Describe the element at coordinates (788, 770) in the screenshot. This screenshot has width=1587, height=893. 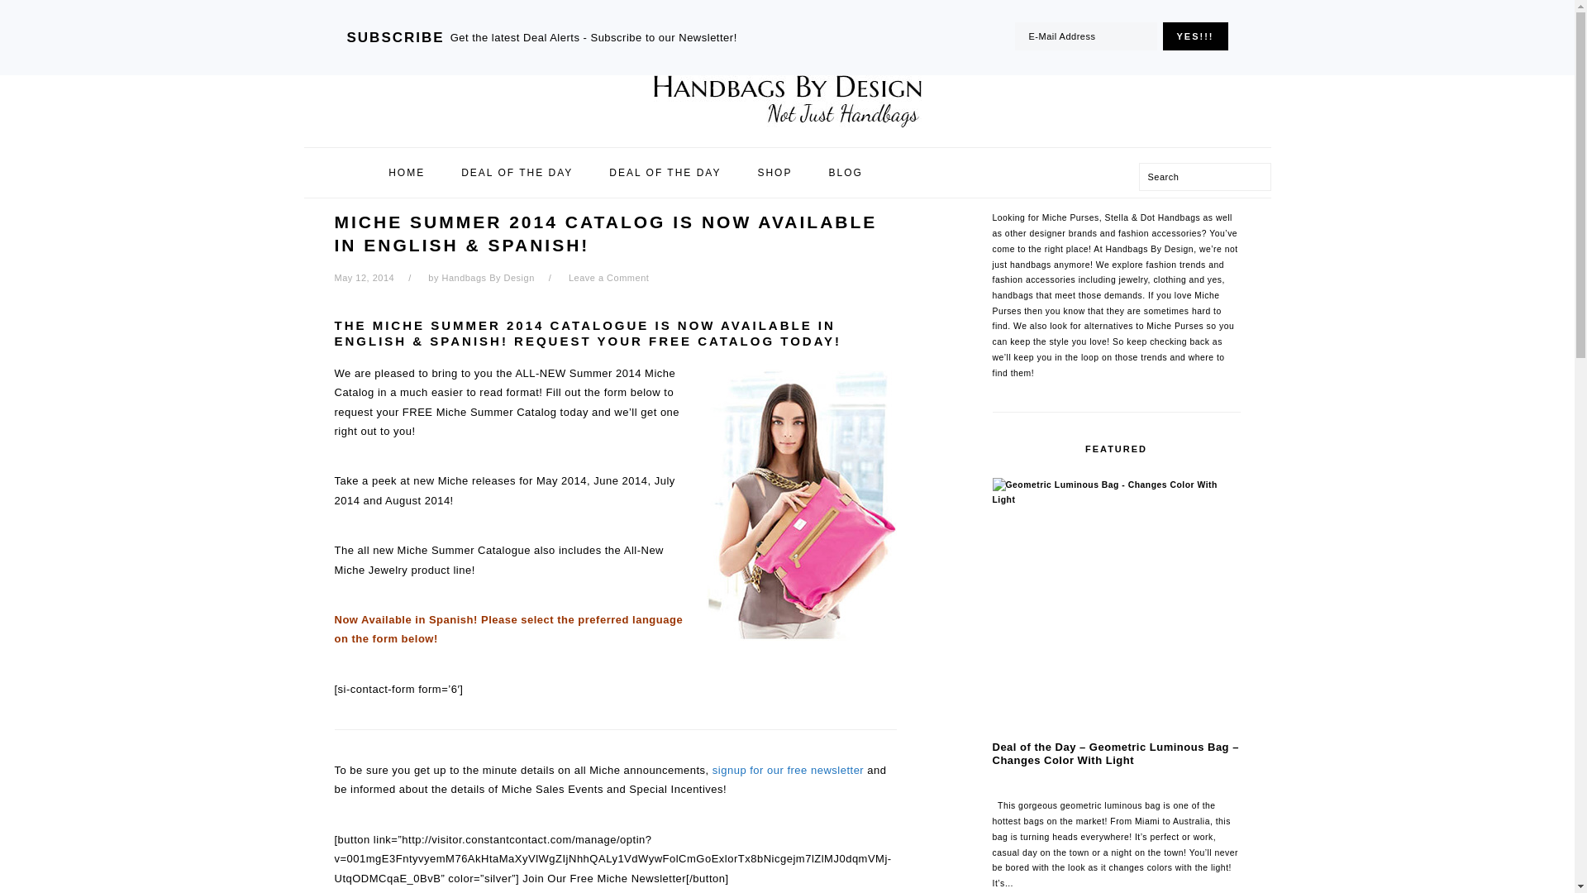
I see `signup for our free newsletter` at that location.